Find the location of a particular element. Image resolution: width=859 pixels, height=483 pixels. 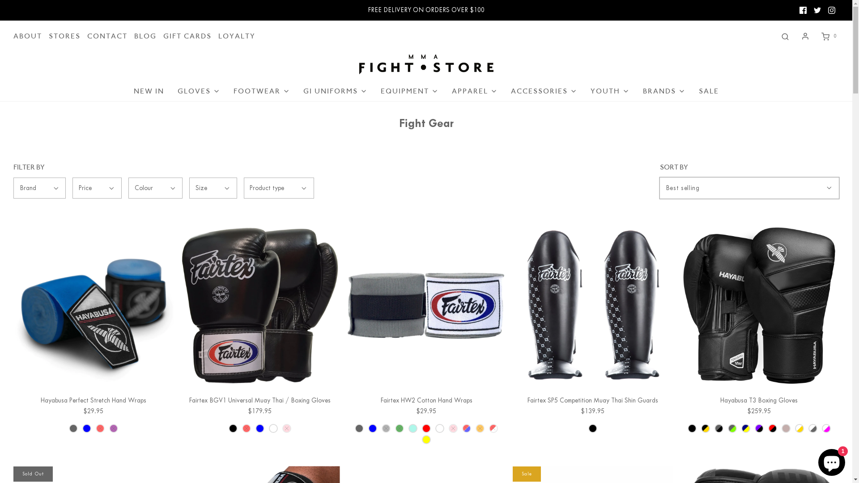

Instagram icon is located at coordinates (832, 10).